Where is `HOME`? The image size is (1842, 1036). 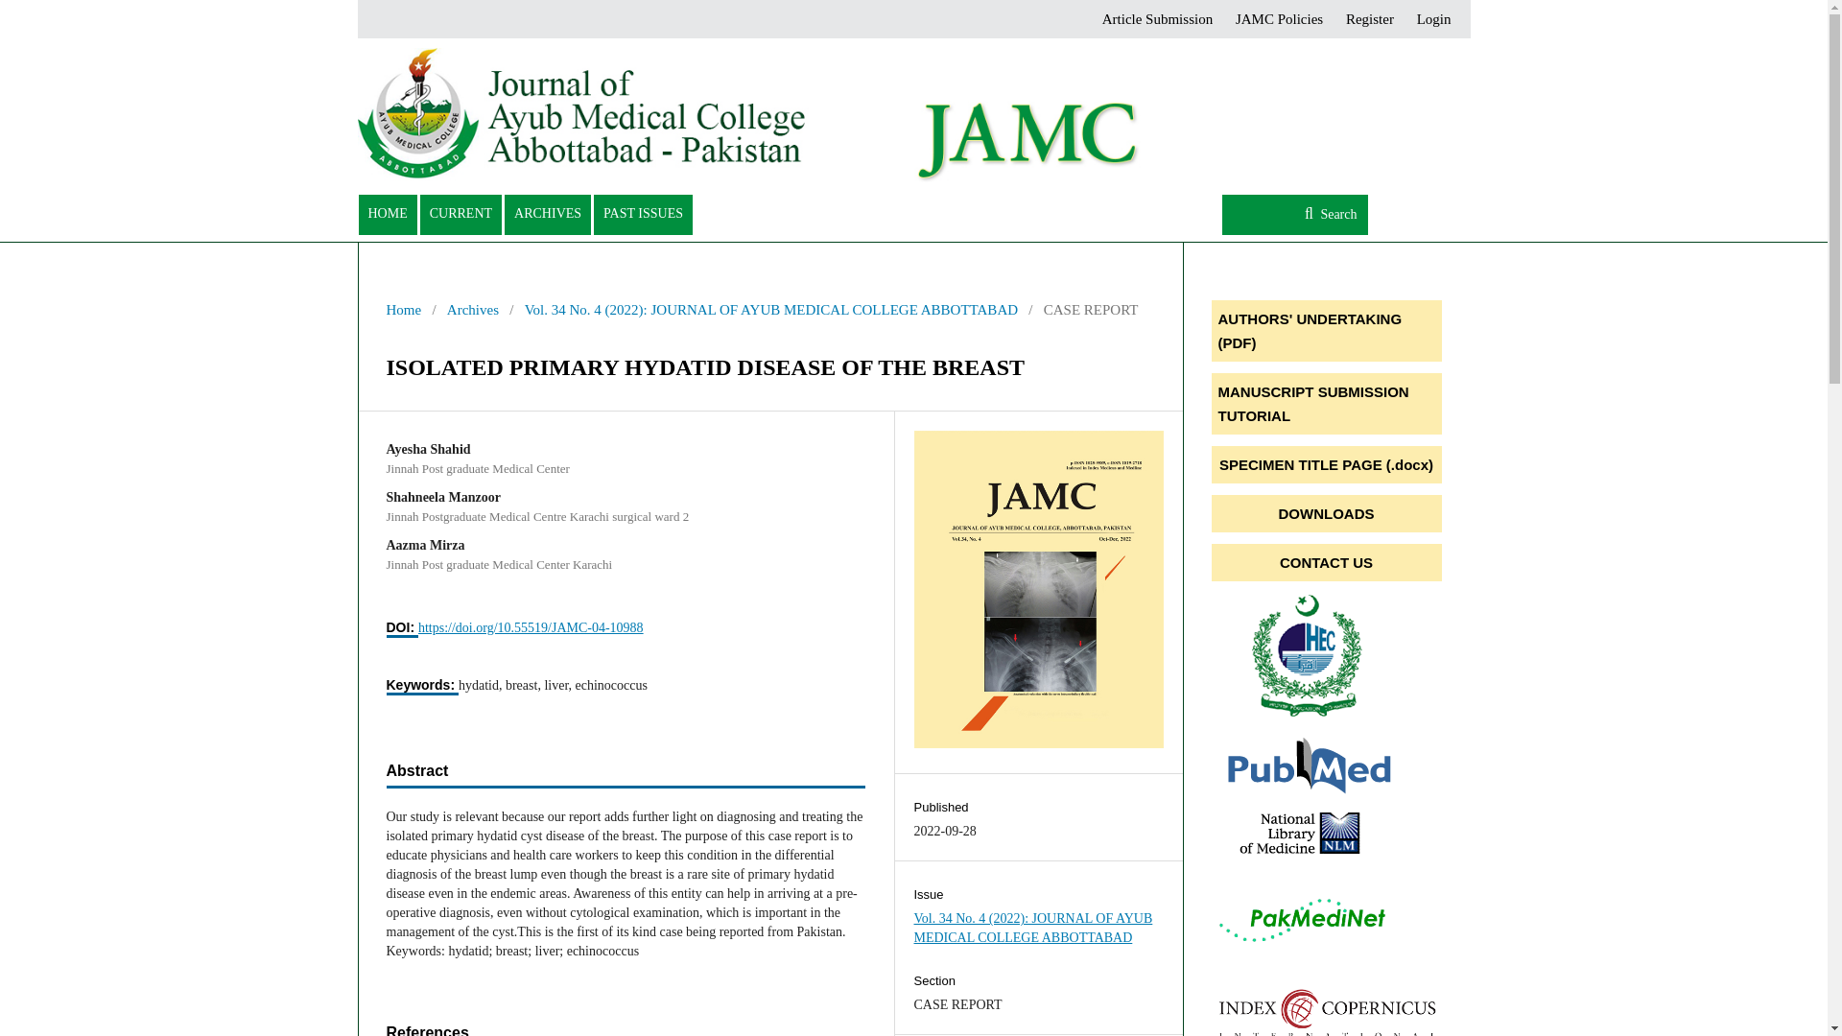 HOME is located at coordinates (388, 215).